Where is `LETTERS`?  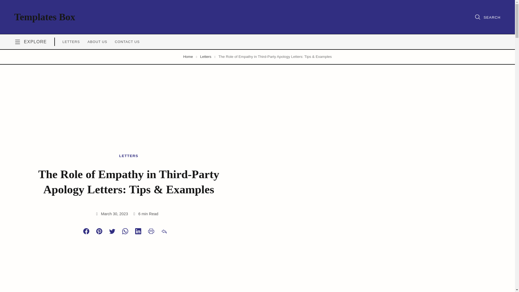
LETTERS is located at coordinates (129, 156).